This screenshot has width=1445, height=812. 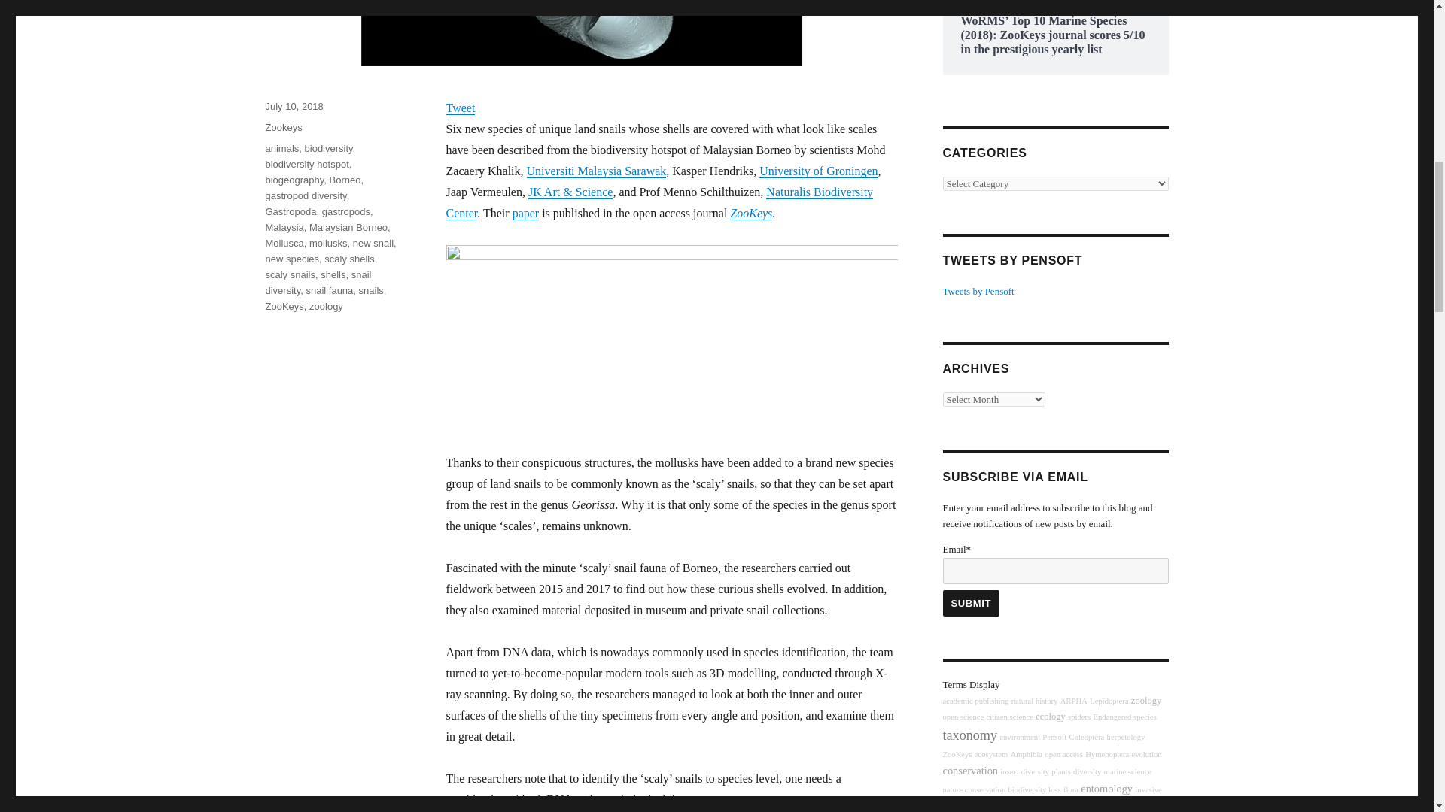 What do you see at coordinates (1074, 701) in the screenshot?
I see `34 topics` at bounding box center [1074, 701].